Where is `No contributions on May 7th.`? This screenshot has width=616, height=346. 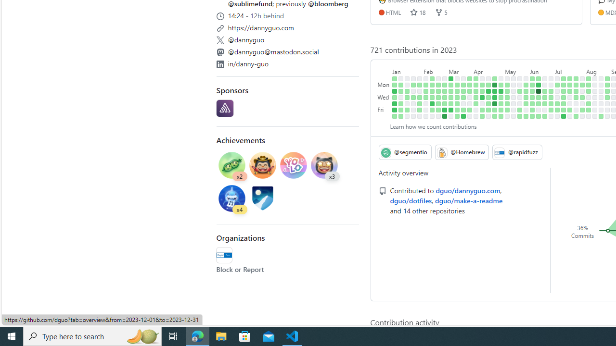
No contributions on May 7th. is located at coordinates (507, 78).